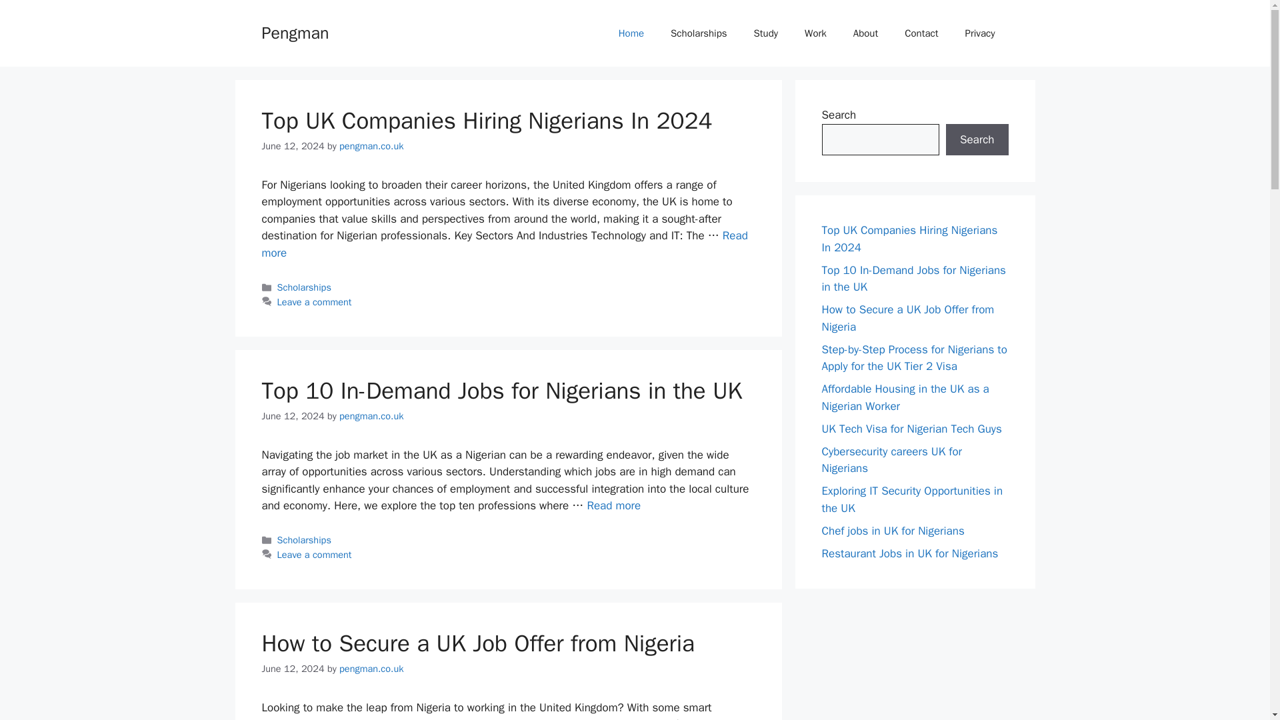 The width and height of the screenshot is (1280, 720). Describe the element at coordinates (295, 32) in the screenshot. I see `Pengman` at that location.